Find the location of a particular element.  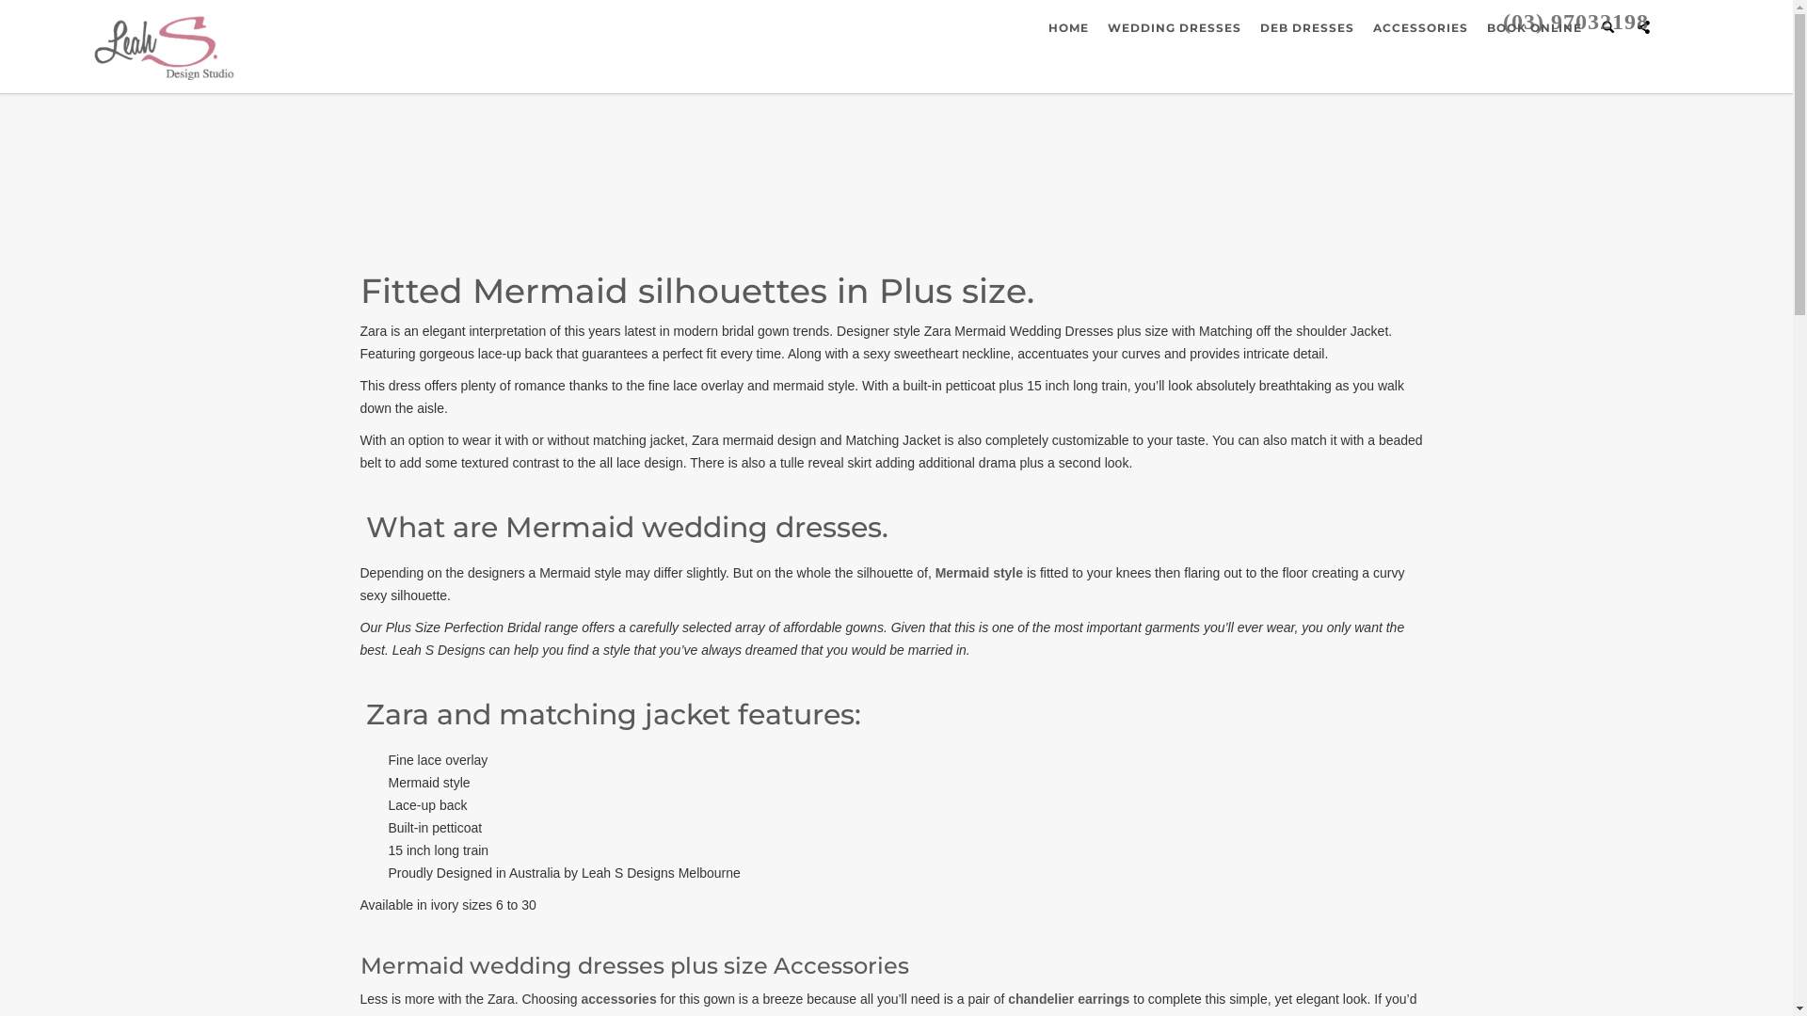

WEDDING DRESSES is located at coordinates (1175, 28).